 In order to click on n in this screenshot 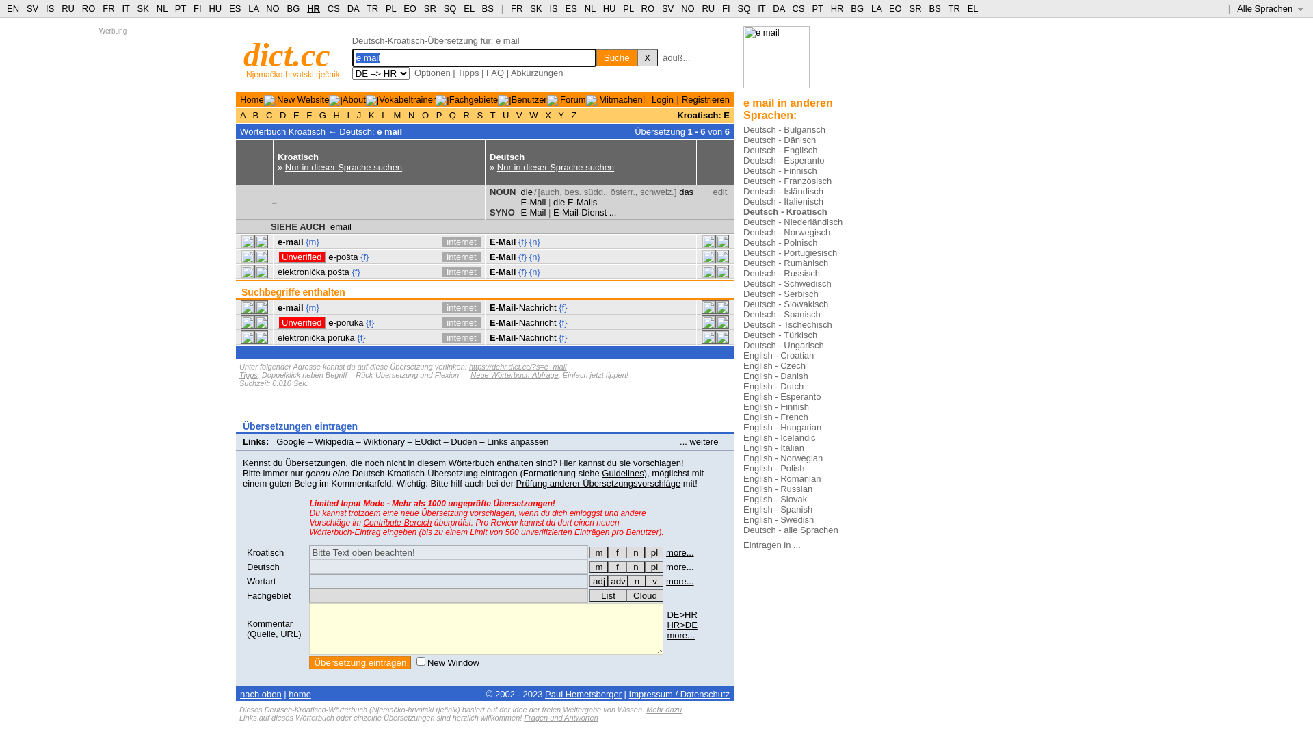, I will do `click(636, 553)`.